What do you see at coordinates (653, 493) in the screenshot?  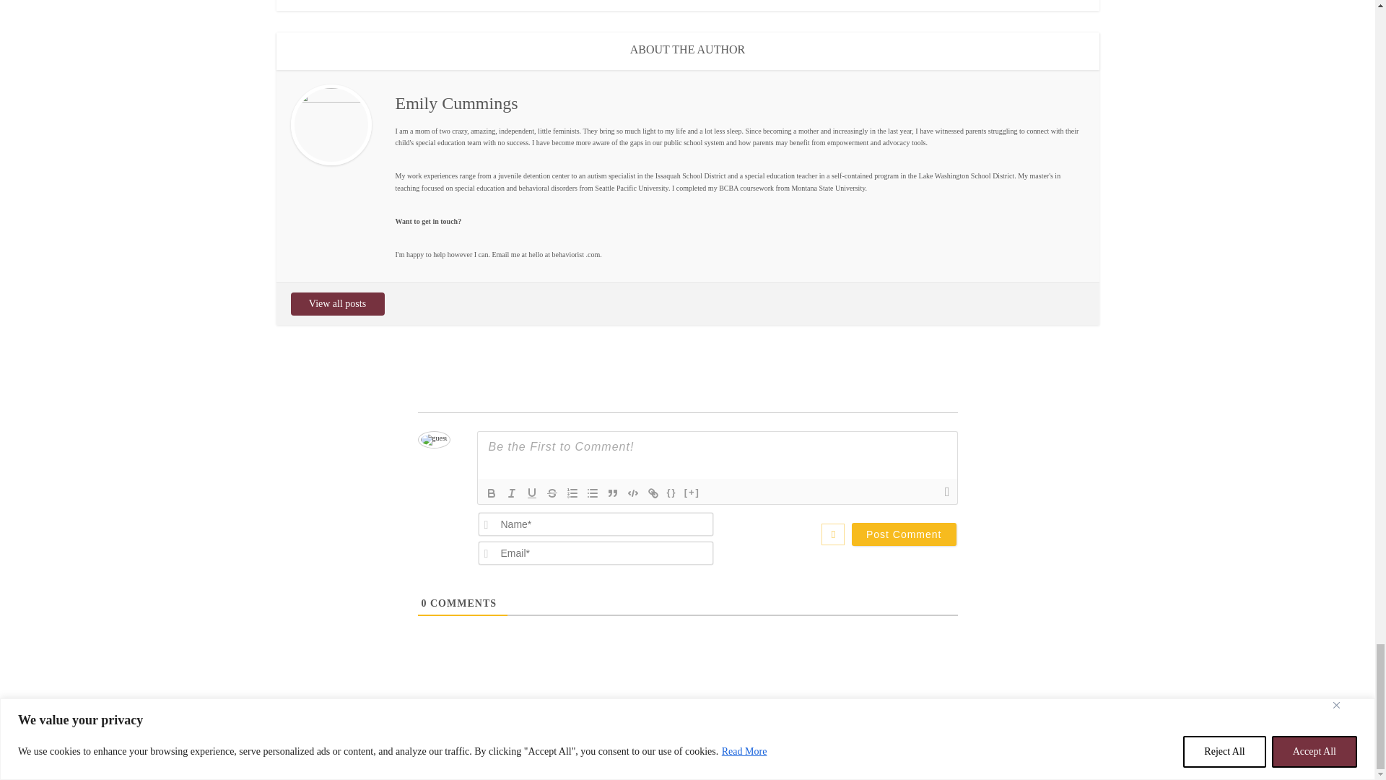 I see `Link` at bounding box center [653, 493].